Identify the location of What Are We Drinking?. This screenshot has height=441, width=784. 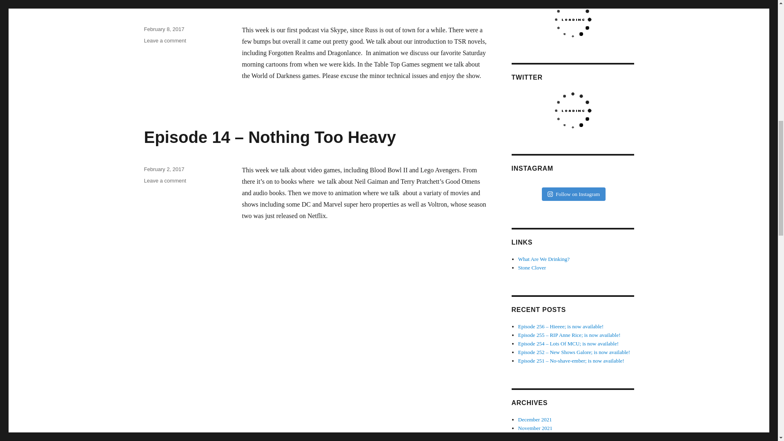
(544, 259).